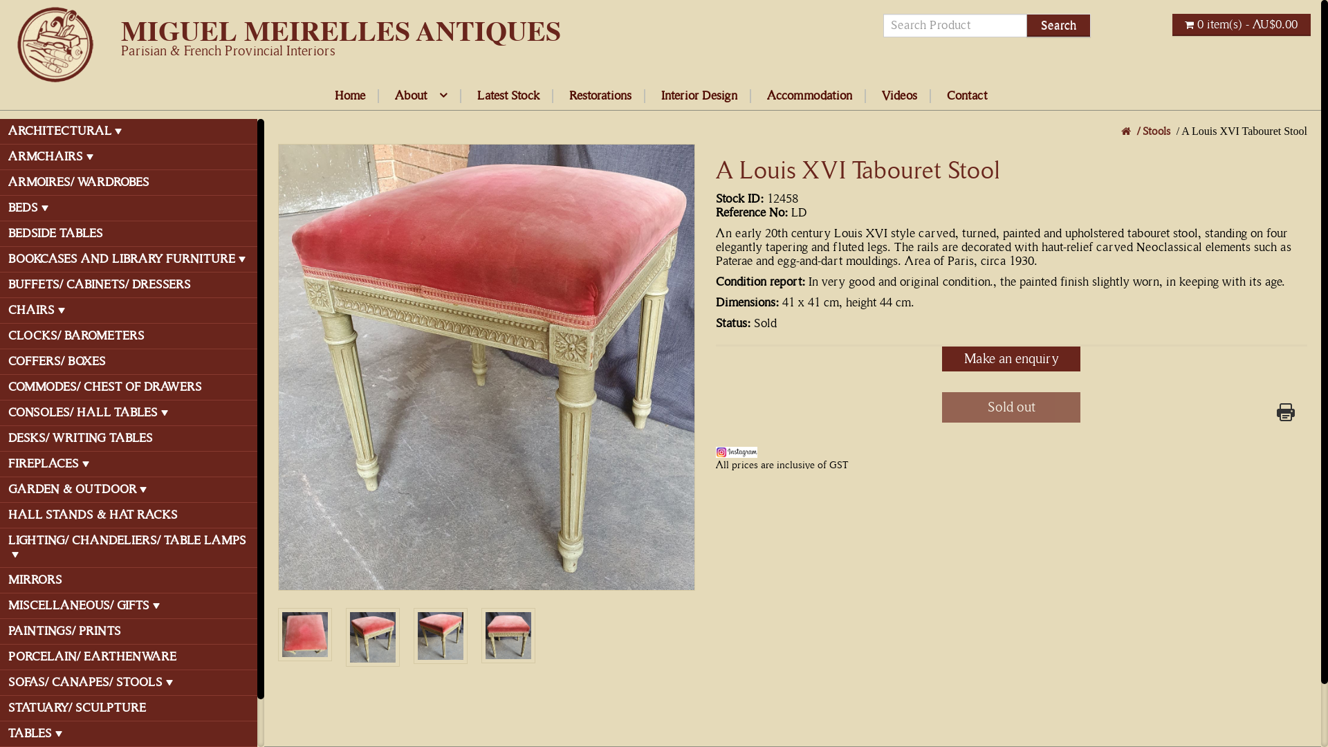 The image size is (1328, 747). What do you see at coordinates (1152, 131) in the screenshot?
I see ` / Stools` at bounding box center [1152, 131].